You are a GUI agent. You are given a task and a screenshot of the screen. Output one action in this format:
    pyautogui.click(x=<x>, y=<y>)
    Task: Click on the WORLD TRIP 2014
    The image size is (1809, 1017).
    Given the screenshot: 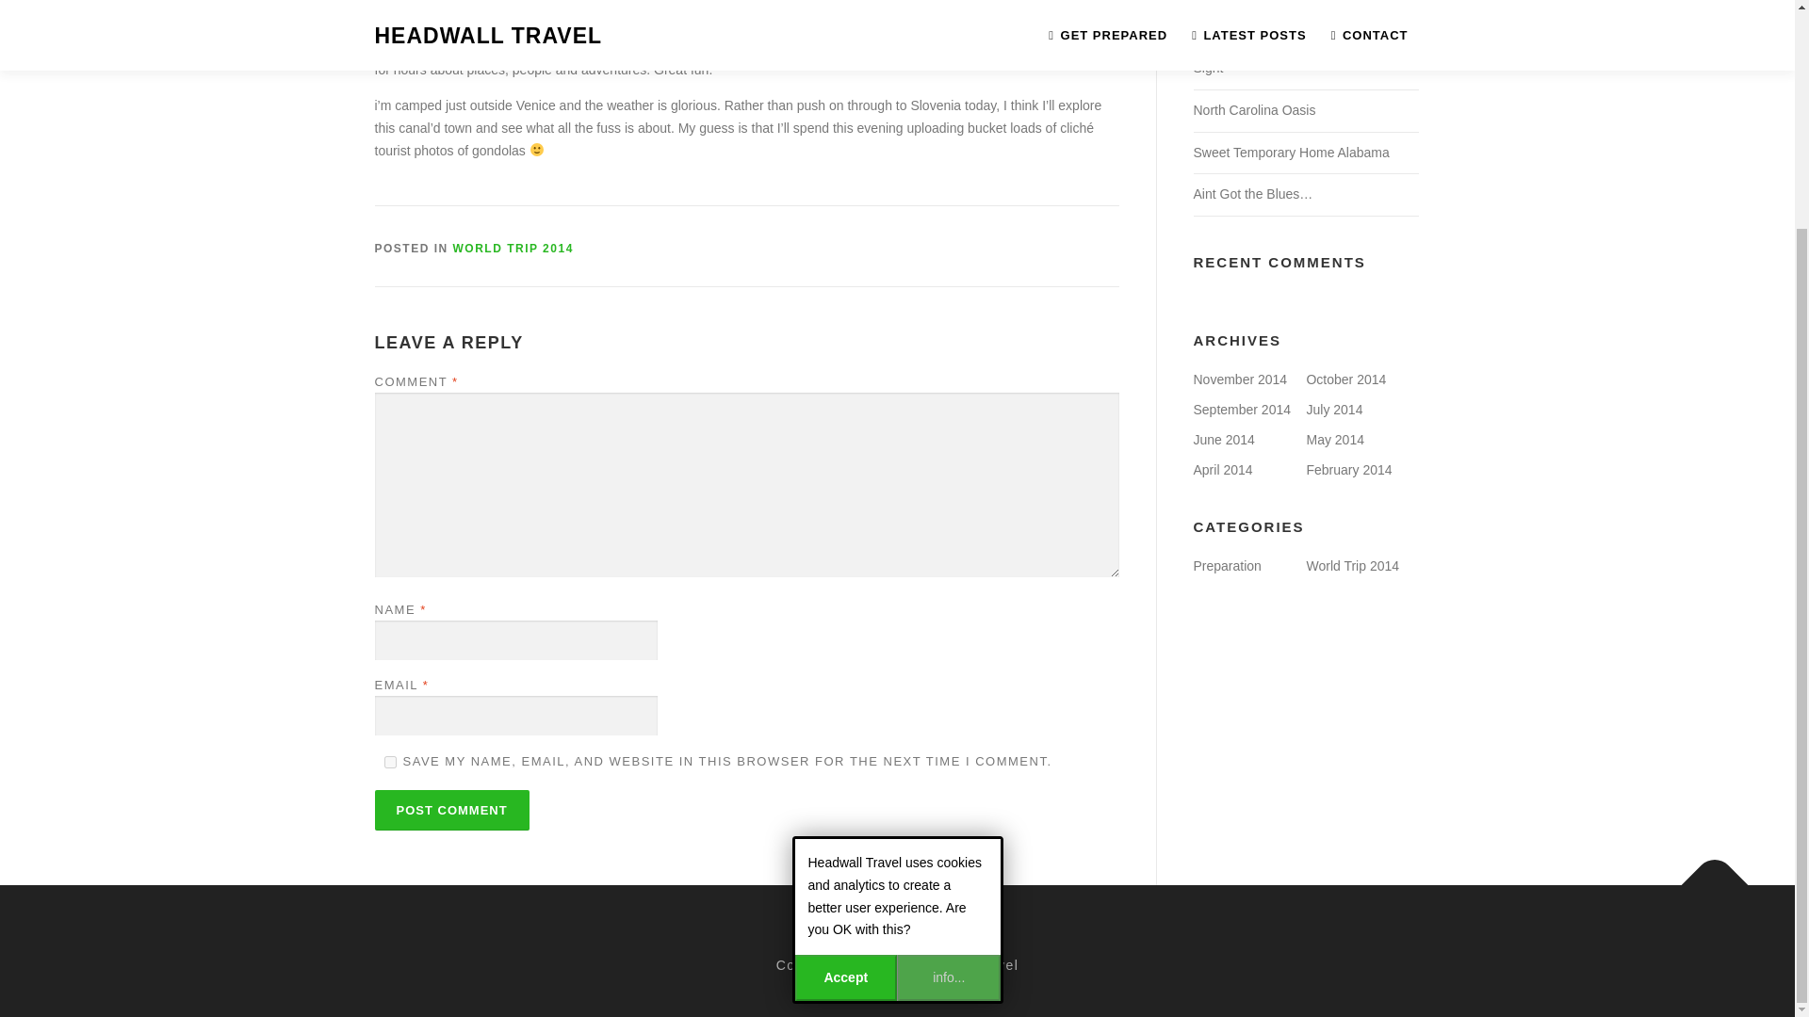 What is the action you would take?
    pyautogui.click(x=513, y=249)
    